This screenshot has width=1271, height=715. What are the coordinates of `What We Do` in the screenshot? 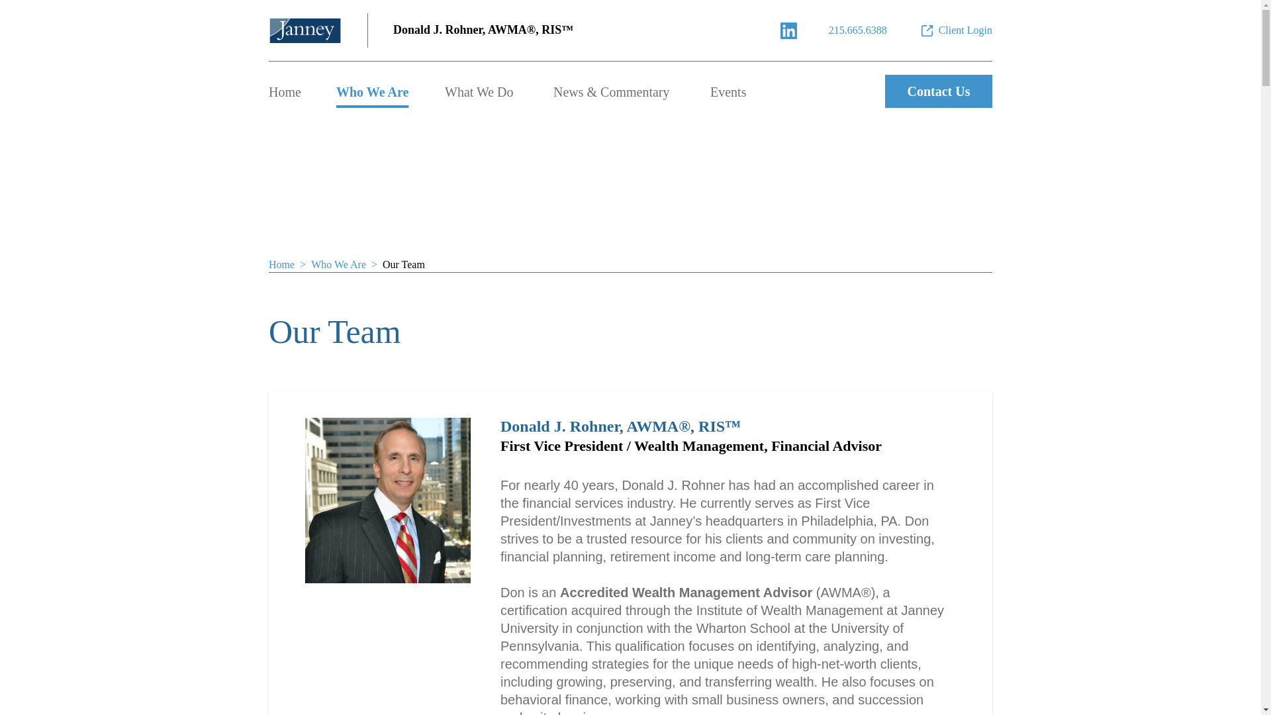 It's located at (479, 92).